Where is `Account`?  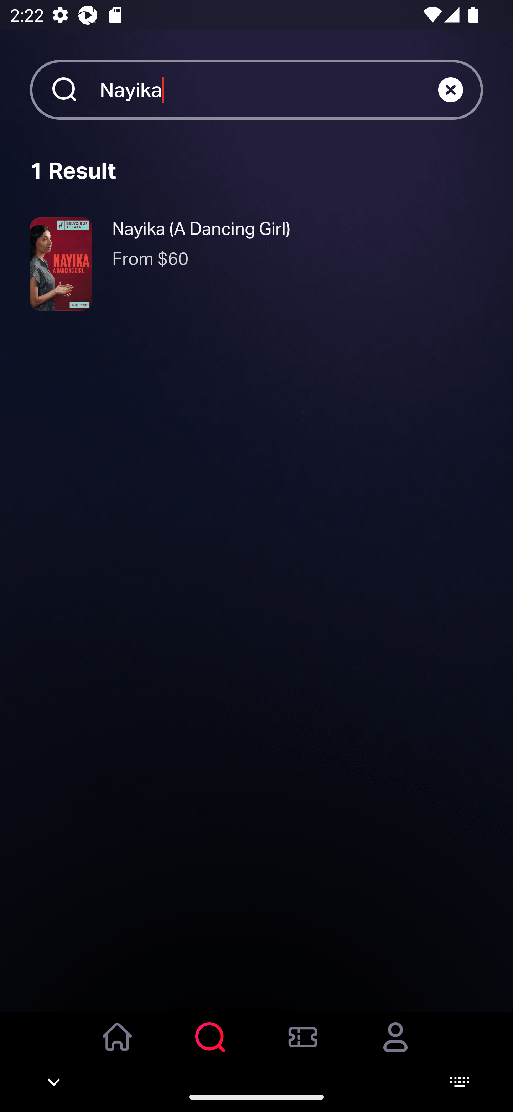
Account is located at coordinates (395, 1047).